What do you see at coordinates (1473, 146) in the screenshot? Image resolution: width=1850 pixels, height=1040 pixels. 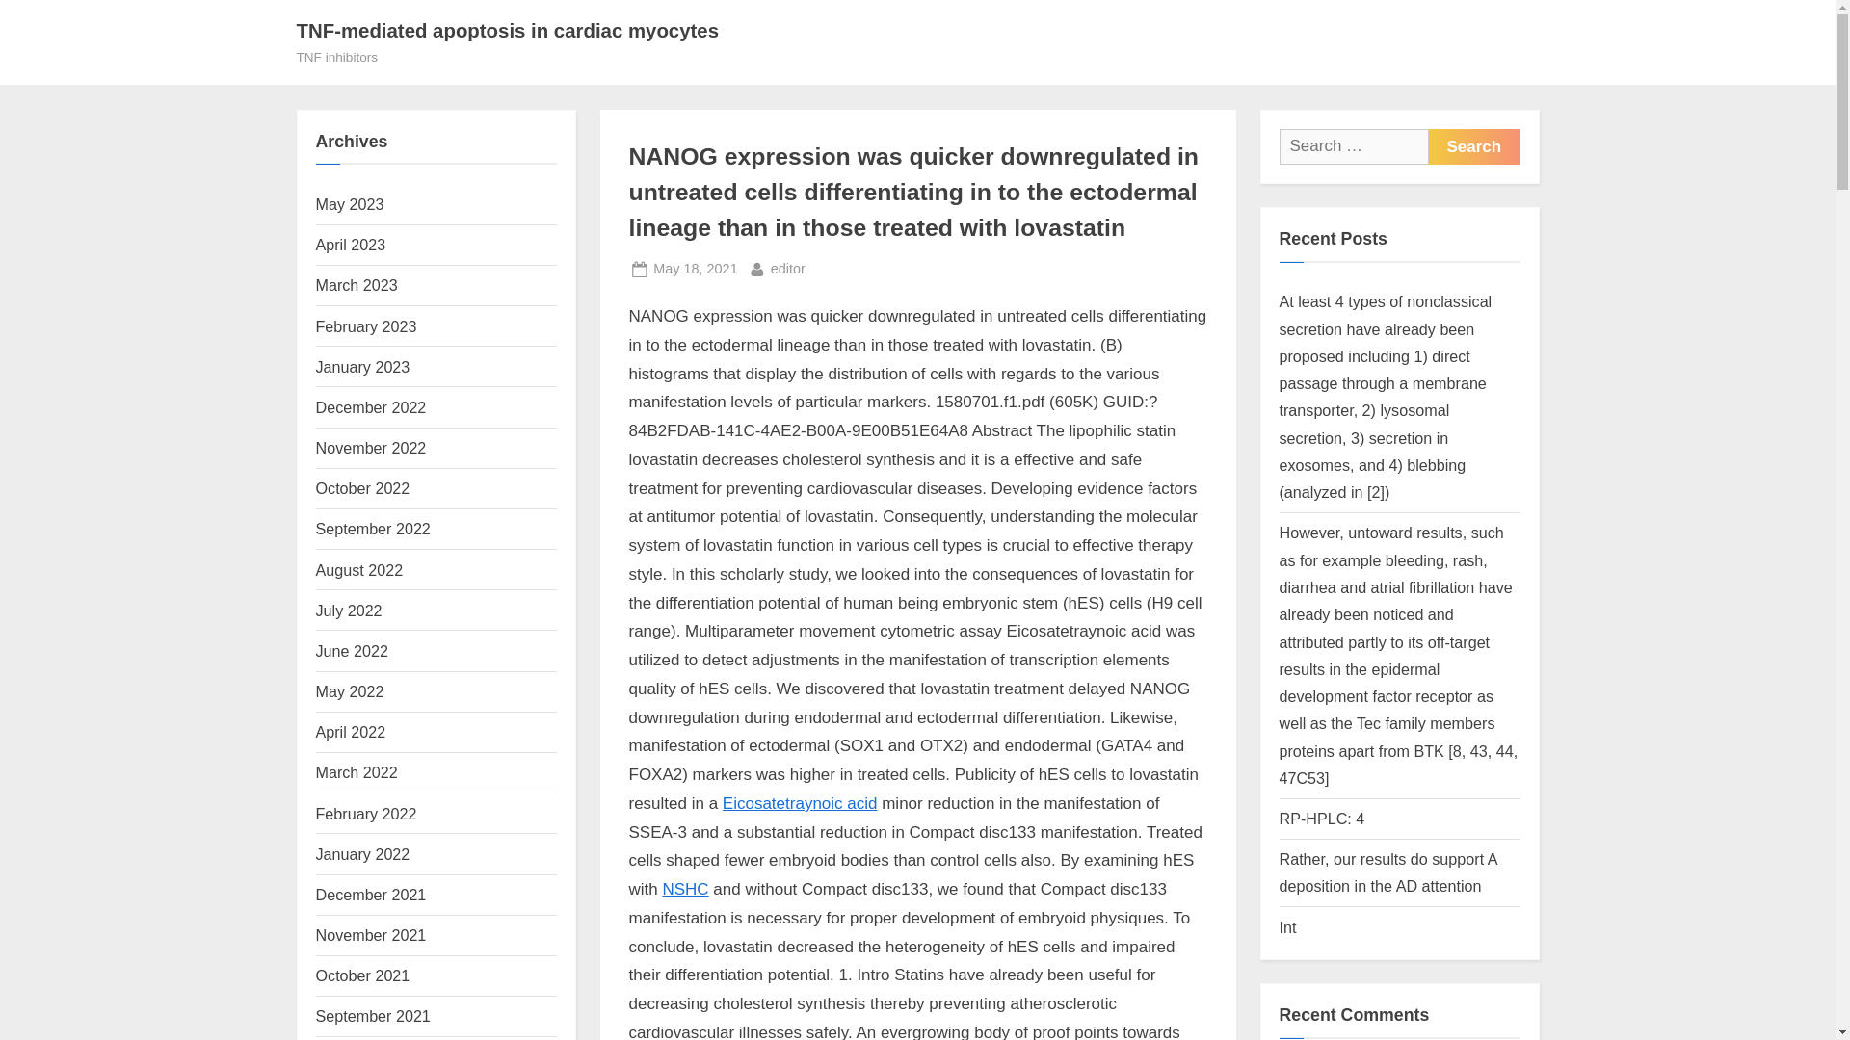 I see `December 2022` at bounding box center [1473, 146].